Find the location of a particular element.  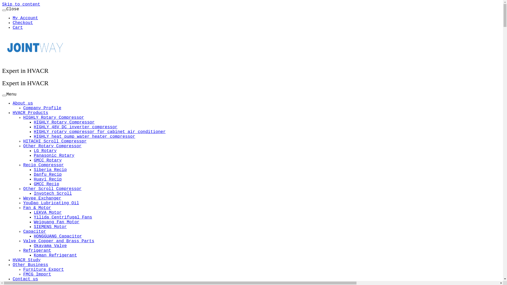

HIGHLY Rotary Compressor is located at coordinates (64, 122).